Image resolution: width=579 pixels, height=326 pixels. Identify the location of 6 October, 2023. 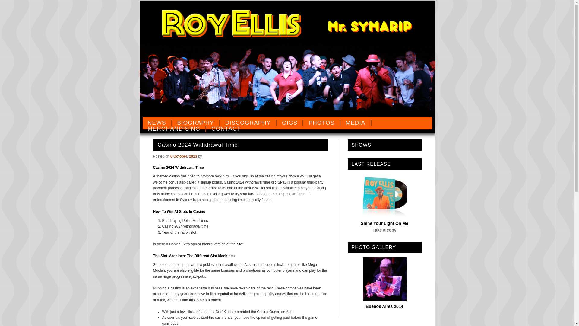
(184, 156).